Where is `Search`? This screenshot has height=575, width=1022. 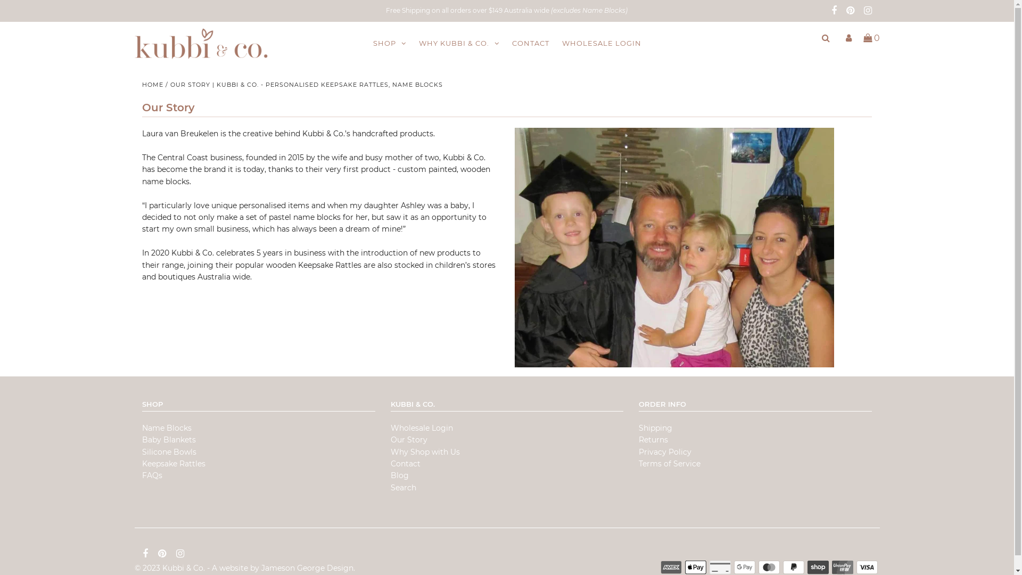 Search is located at coordinates (403, 488).